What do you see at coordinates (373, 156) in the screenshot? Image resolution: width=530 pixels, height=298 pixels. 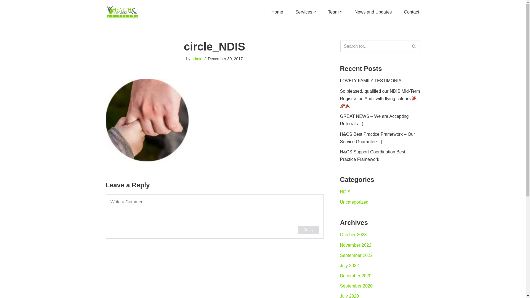 I see `H&CS Support Coordination Best Practice Framework` at bounding box center [373, 156].